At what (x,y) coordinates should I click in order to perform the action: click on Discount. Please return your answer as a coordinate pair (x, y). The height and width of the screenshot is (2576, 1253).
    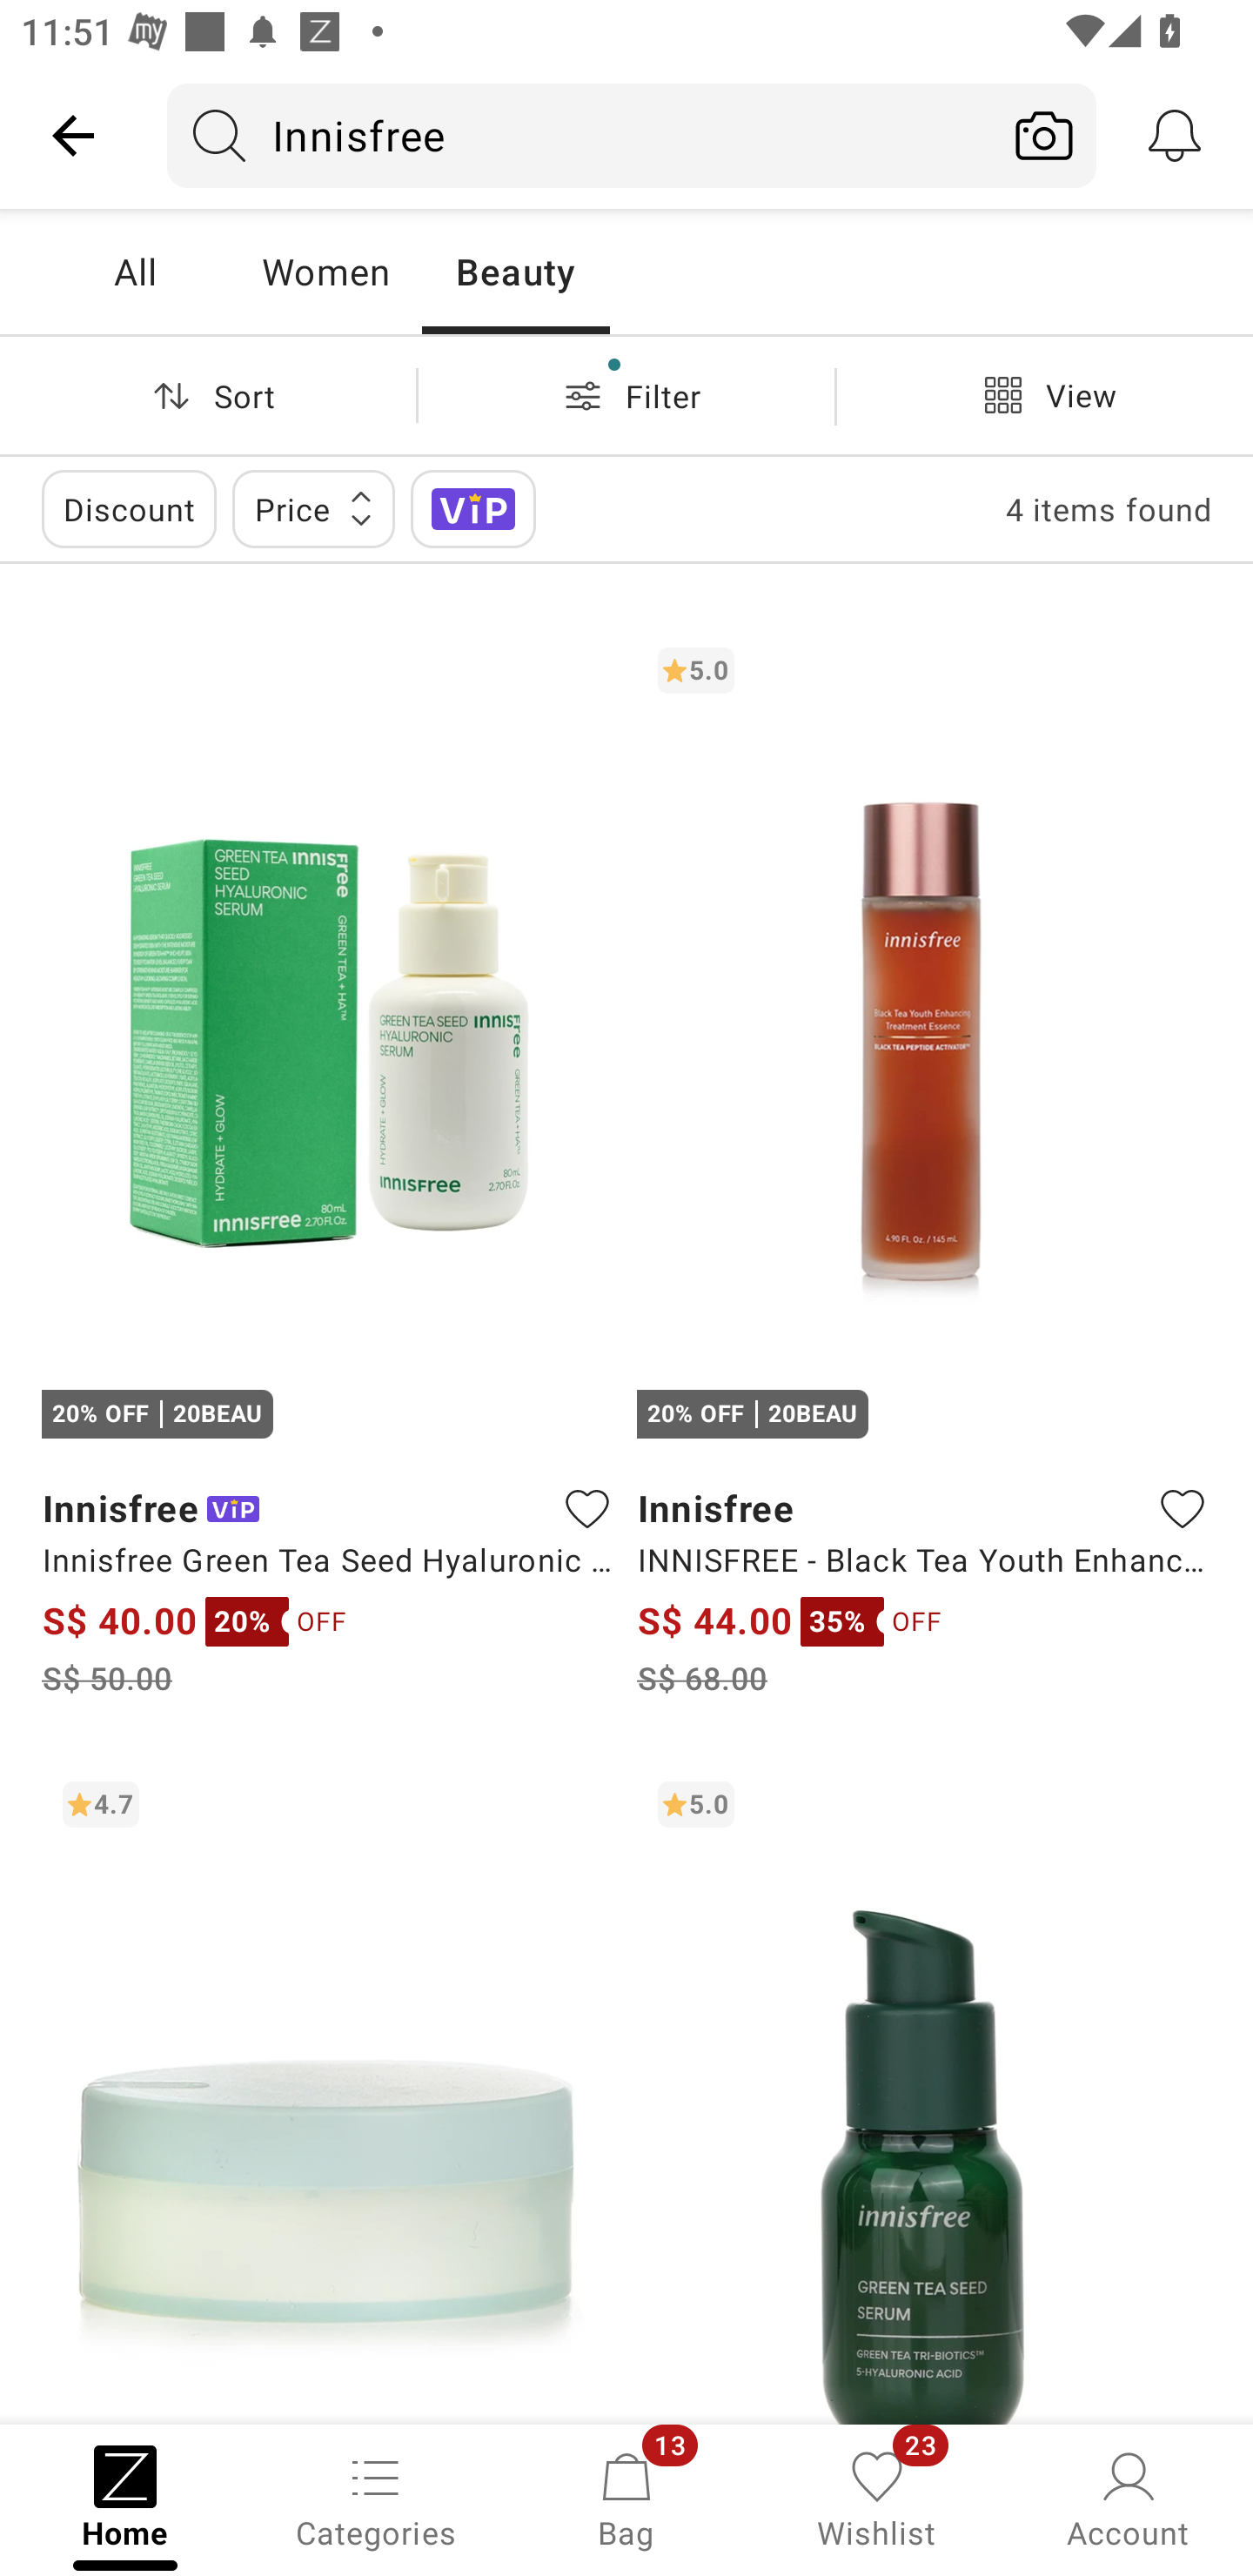
    Looking at the image, I should click on (129, 508).